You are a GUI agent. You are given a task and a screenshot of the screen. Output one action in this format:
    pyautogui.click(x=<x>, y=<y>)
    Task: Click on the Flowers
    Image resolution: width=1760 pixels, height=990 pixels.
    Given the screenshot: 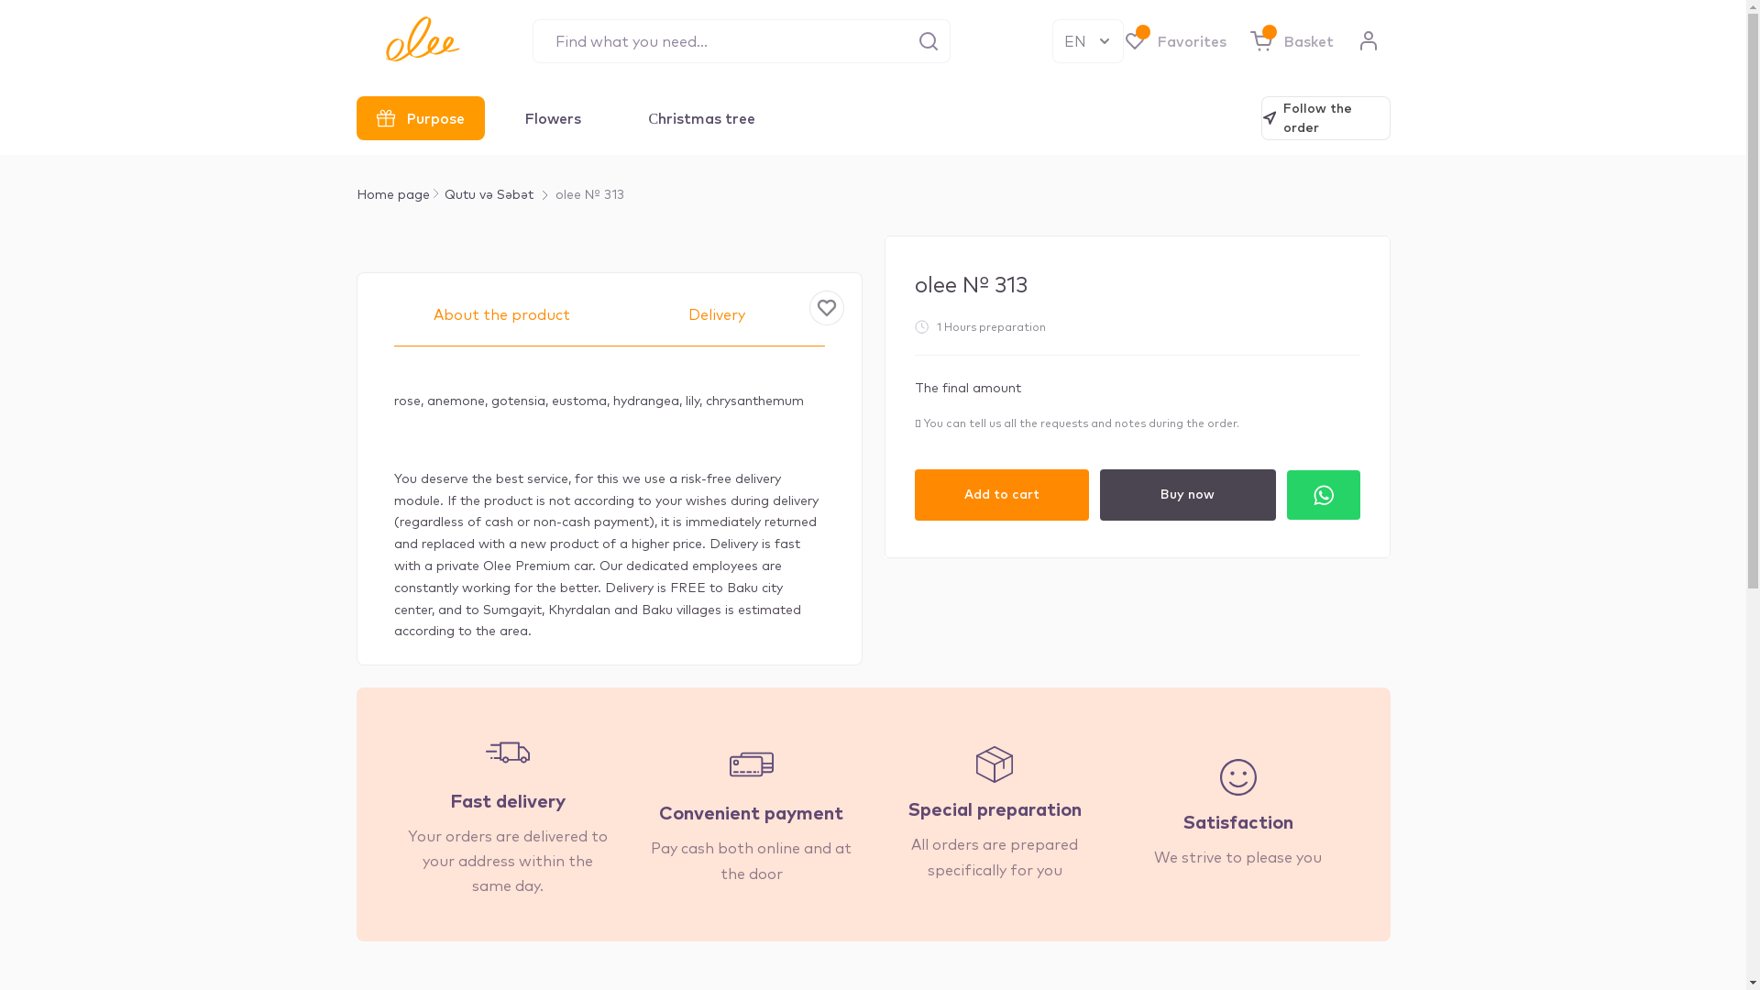 What is the action you would take?
    pyautogui.click(x=553, y=118)
    